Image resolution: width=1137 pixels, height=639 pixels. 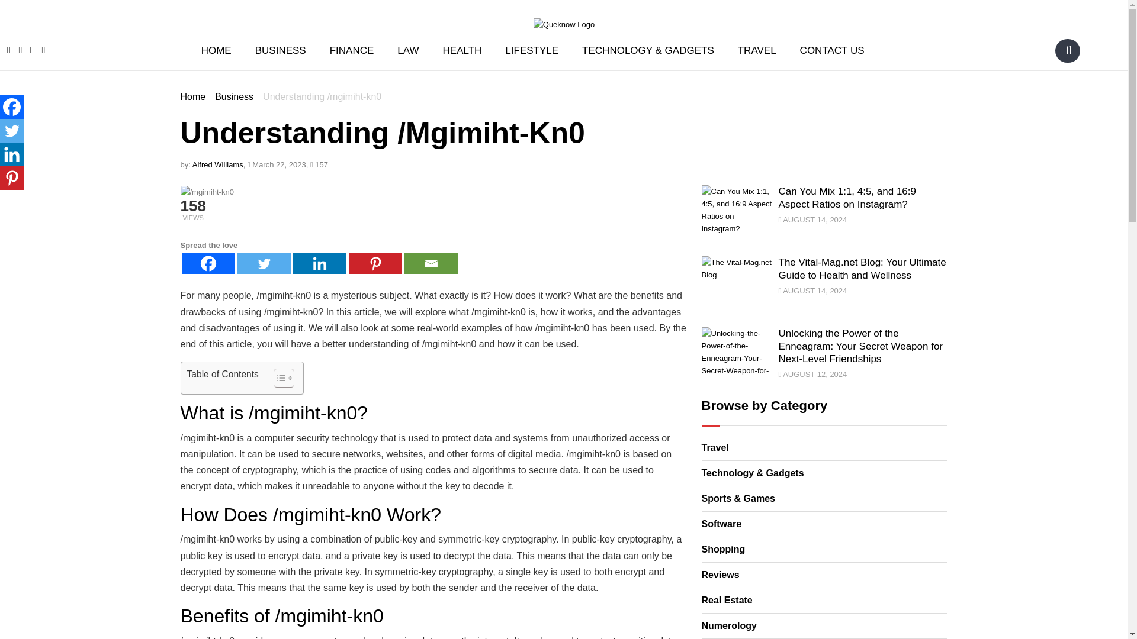 I want to click on FINANCE, so click(x=352, y=51).